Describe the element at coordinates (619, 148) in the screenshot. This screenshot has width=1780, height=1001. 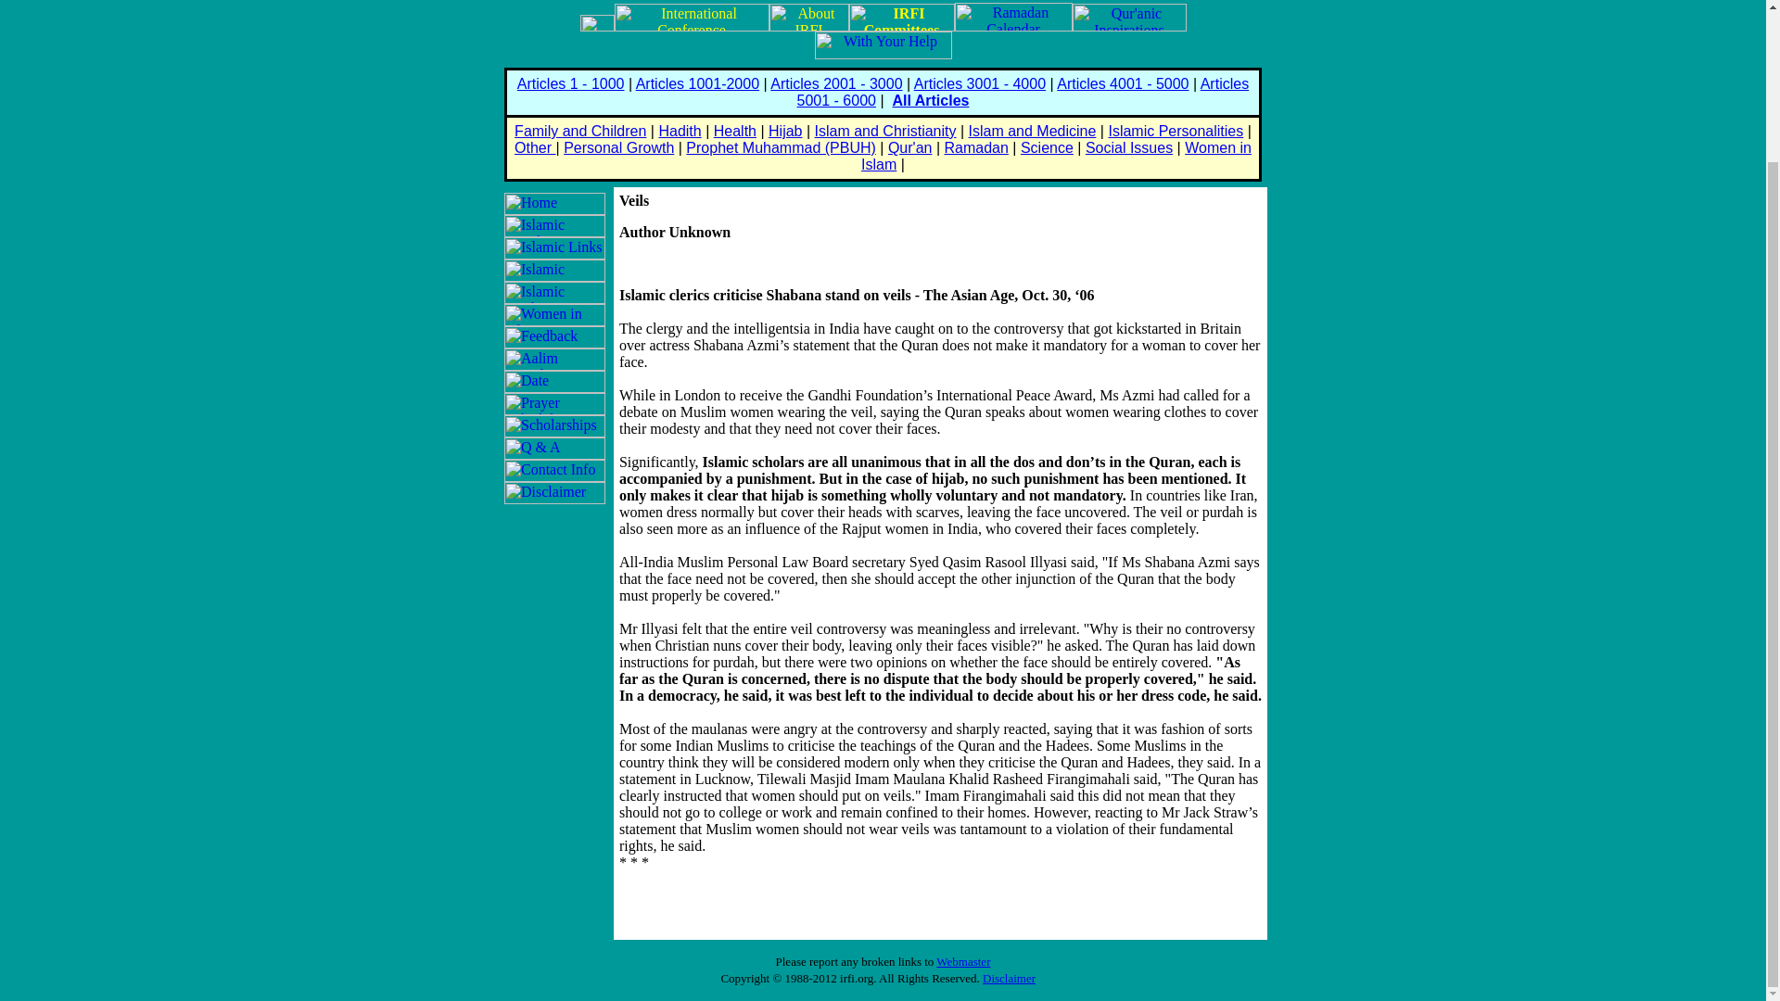
I see `Personal Growth` at that location.